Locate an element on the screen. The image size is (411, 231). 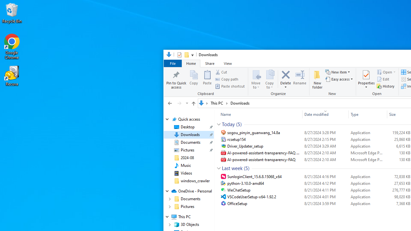
Quick Access Toolbar is located at coordinates (183, 55).